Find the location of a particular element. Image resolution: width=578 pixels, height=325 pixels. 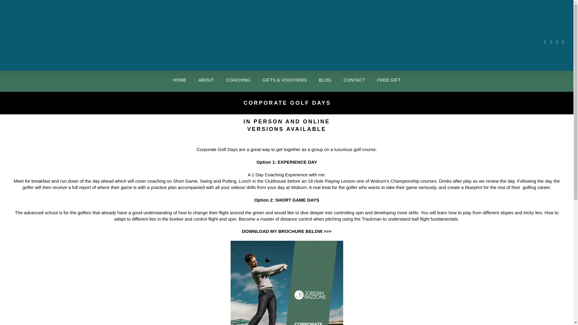

BLOG is located at coordinates (325, 81).